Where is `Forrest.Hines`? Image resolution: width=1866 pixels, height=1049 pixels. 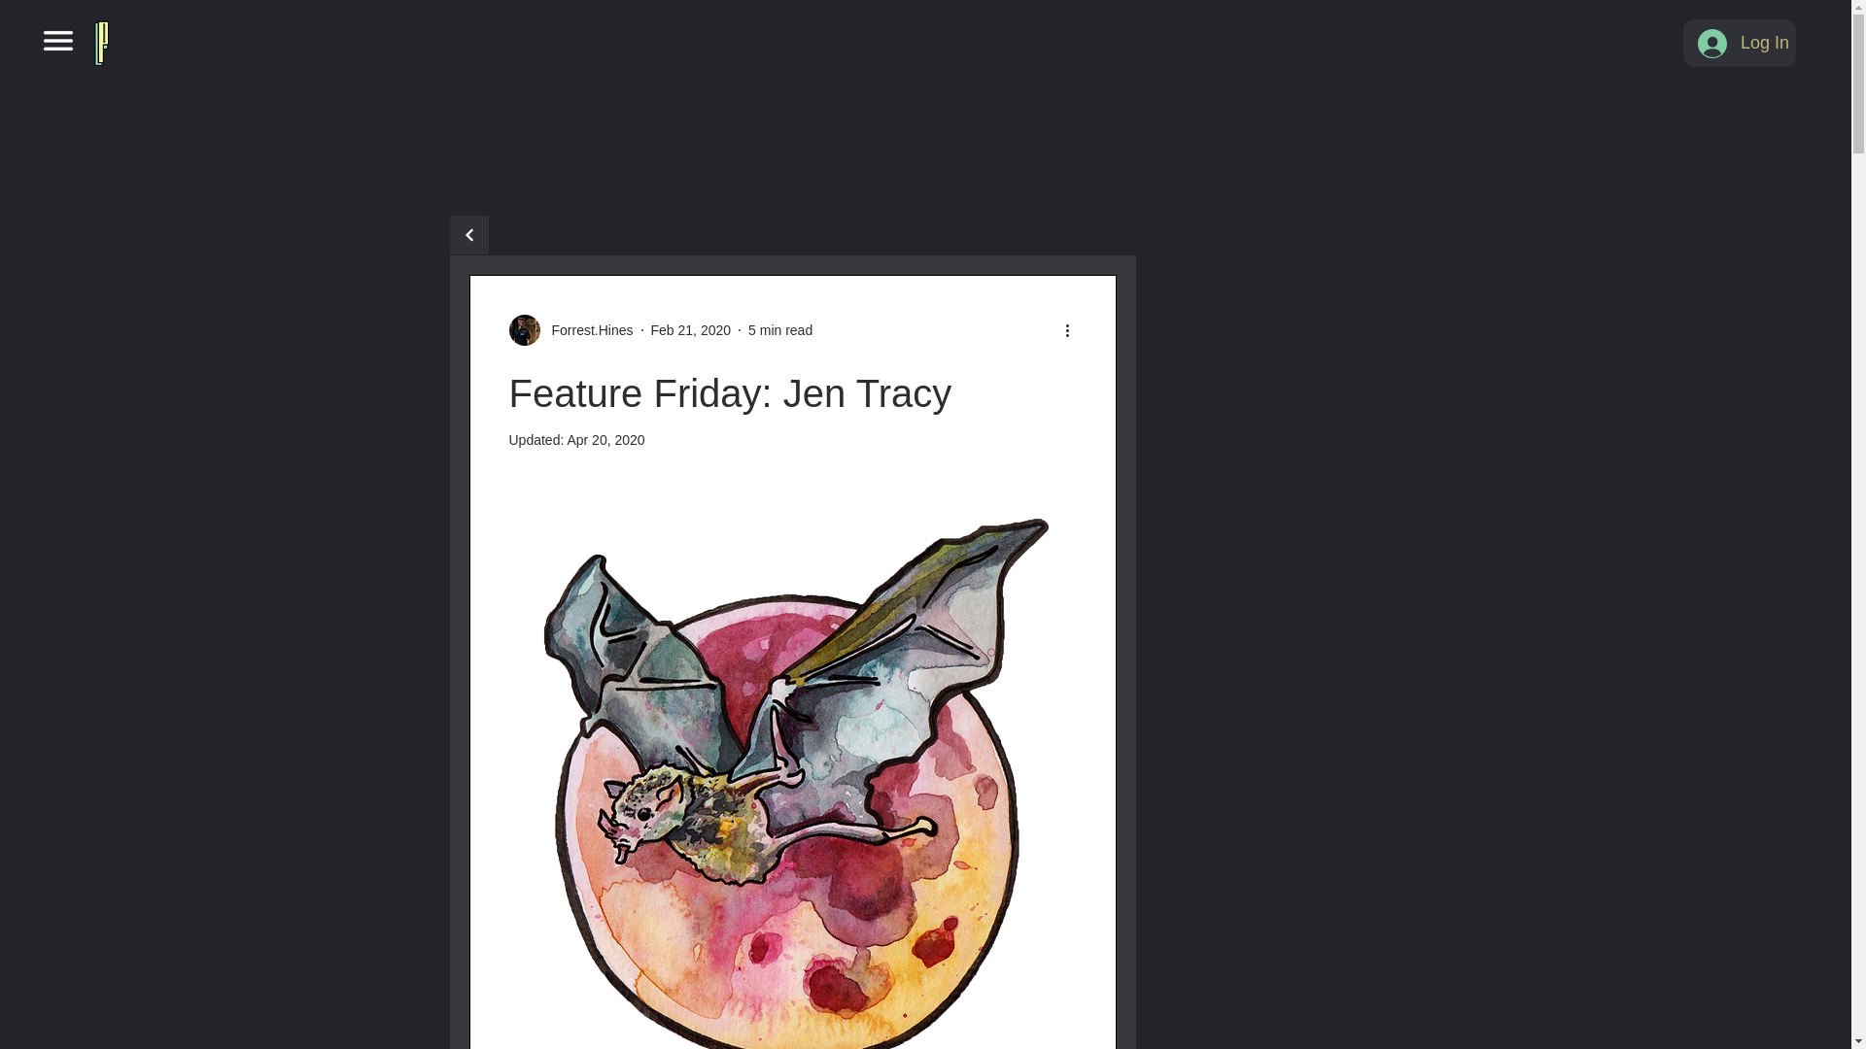 Forrest.Hines is located at coordinates (571, 330).